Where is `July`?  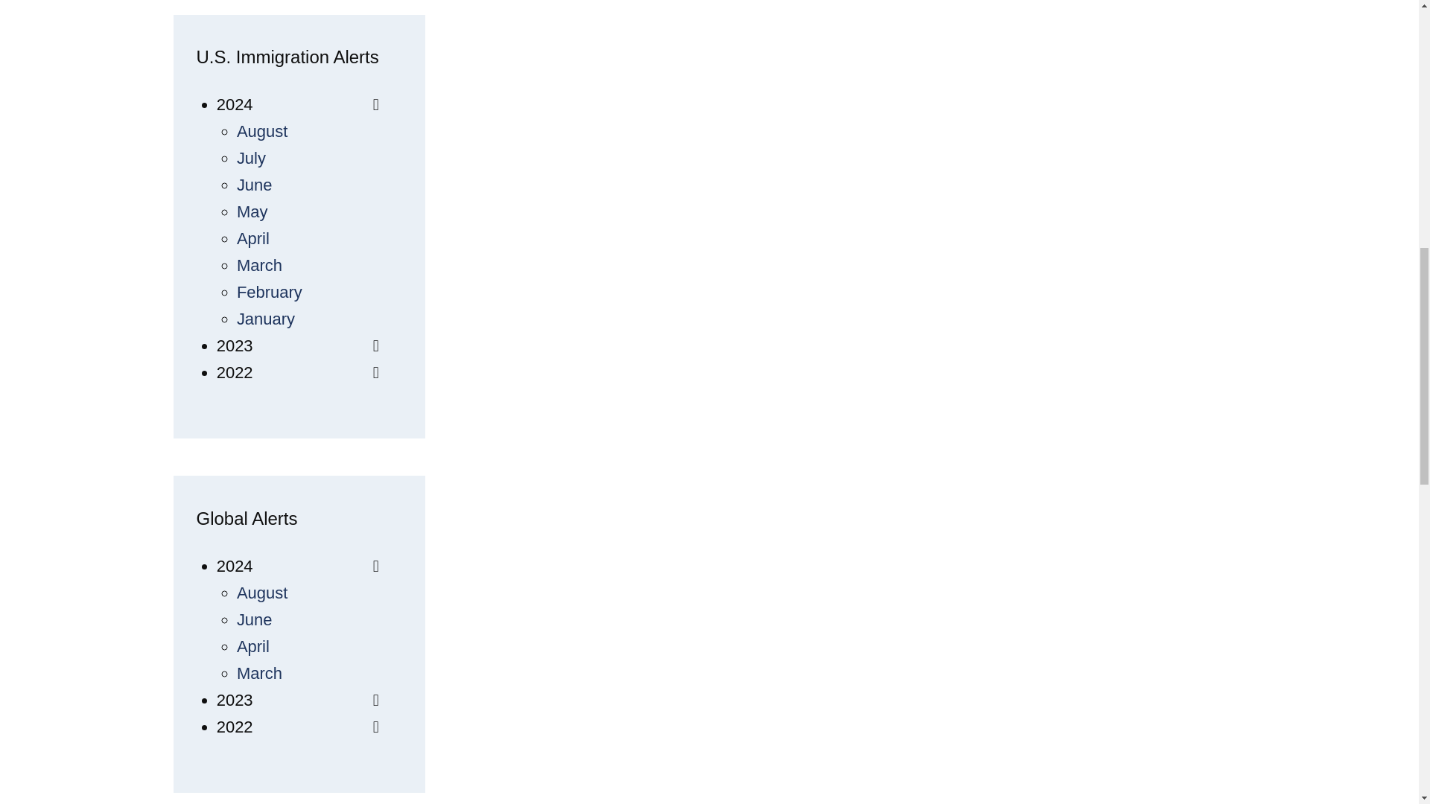
July is located at coordinates (252, 158).